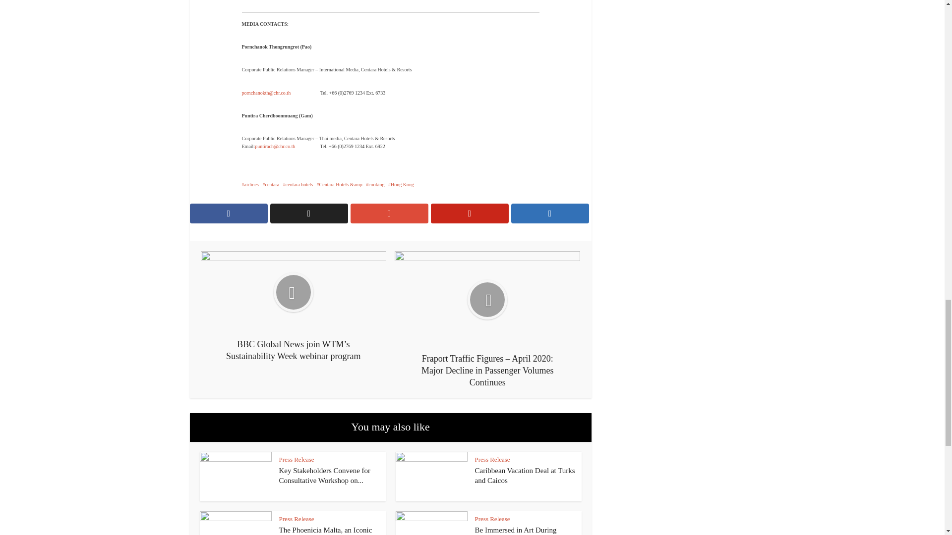  What do you see at coordinates (271, 184) in the screenshot?
I see `centara` at bounding box center [271, 184].